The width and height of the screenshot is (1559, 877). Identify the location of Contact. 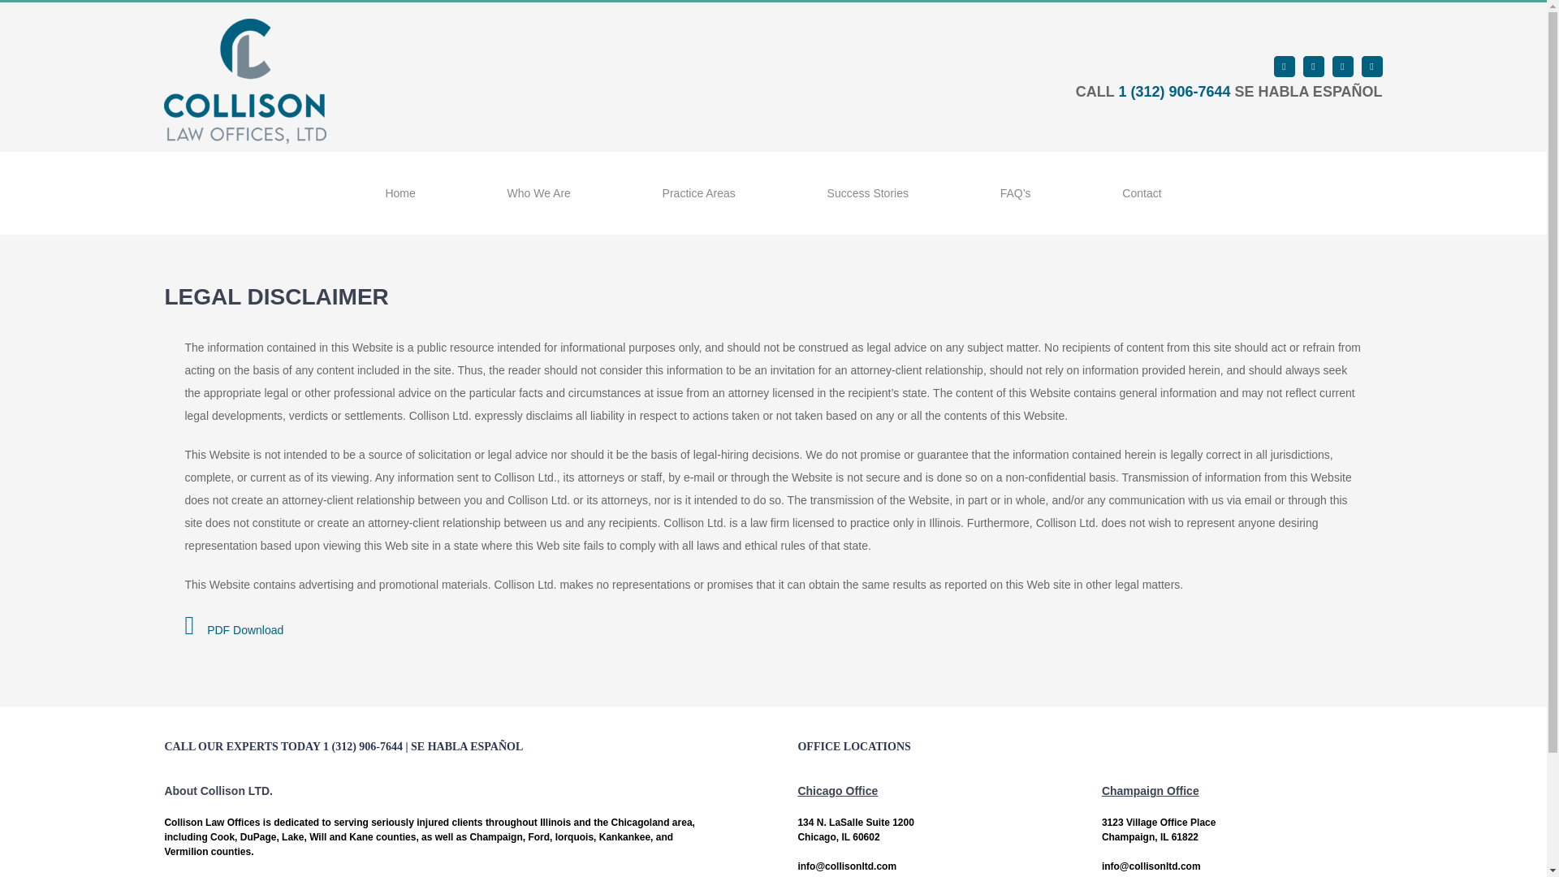
(1142, 193).